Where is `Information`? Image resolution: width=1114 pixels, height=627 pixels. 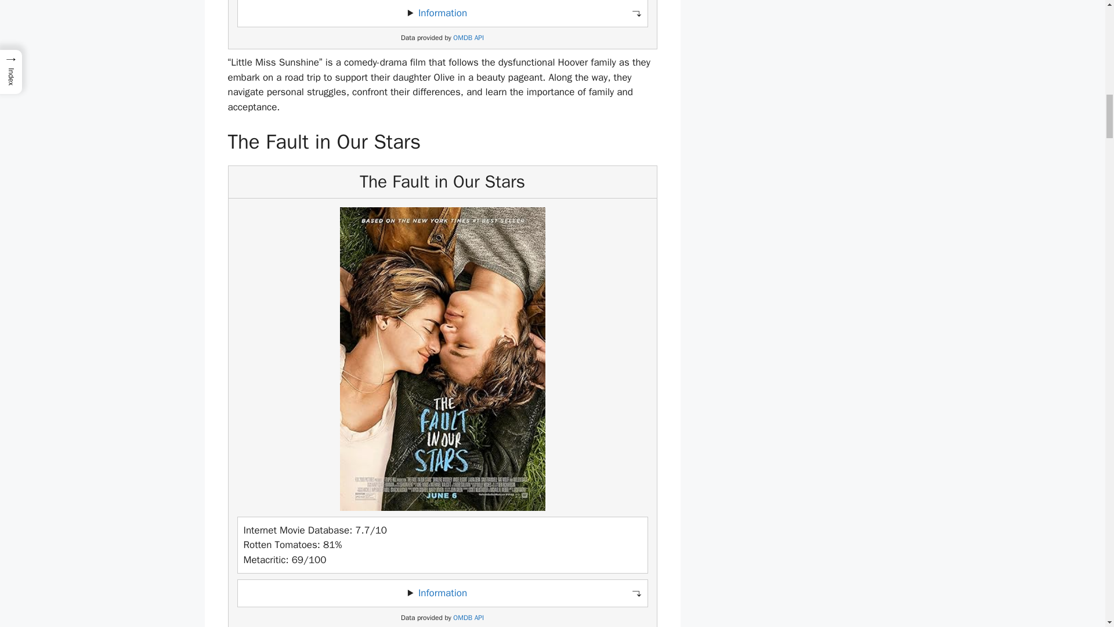 Information is located at coordinates (442, 13).